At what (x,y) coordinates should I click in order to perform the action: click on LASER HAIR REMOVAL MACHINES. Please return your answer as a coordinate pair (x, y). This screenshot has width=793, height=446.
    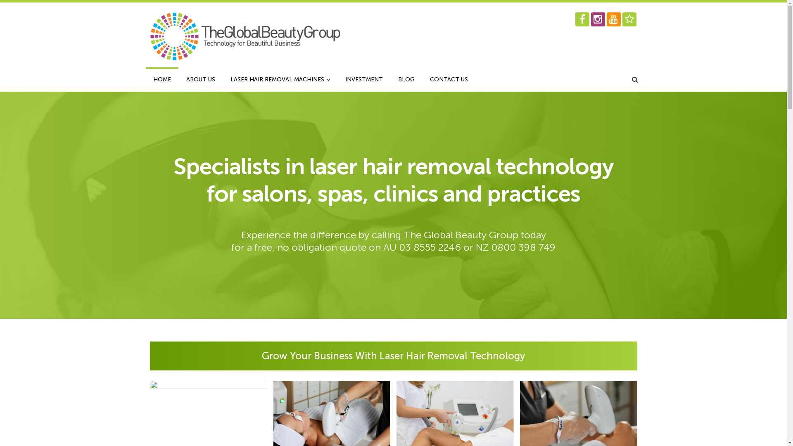
    Looking at the image, I should click on (280, 79).